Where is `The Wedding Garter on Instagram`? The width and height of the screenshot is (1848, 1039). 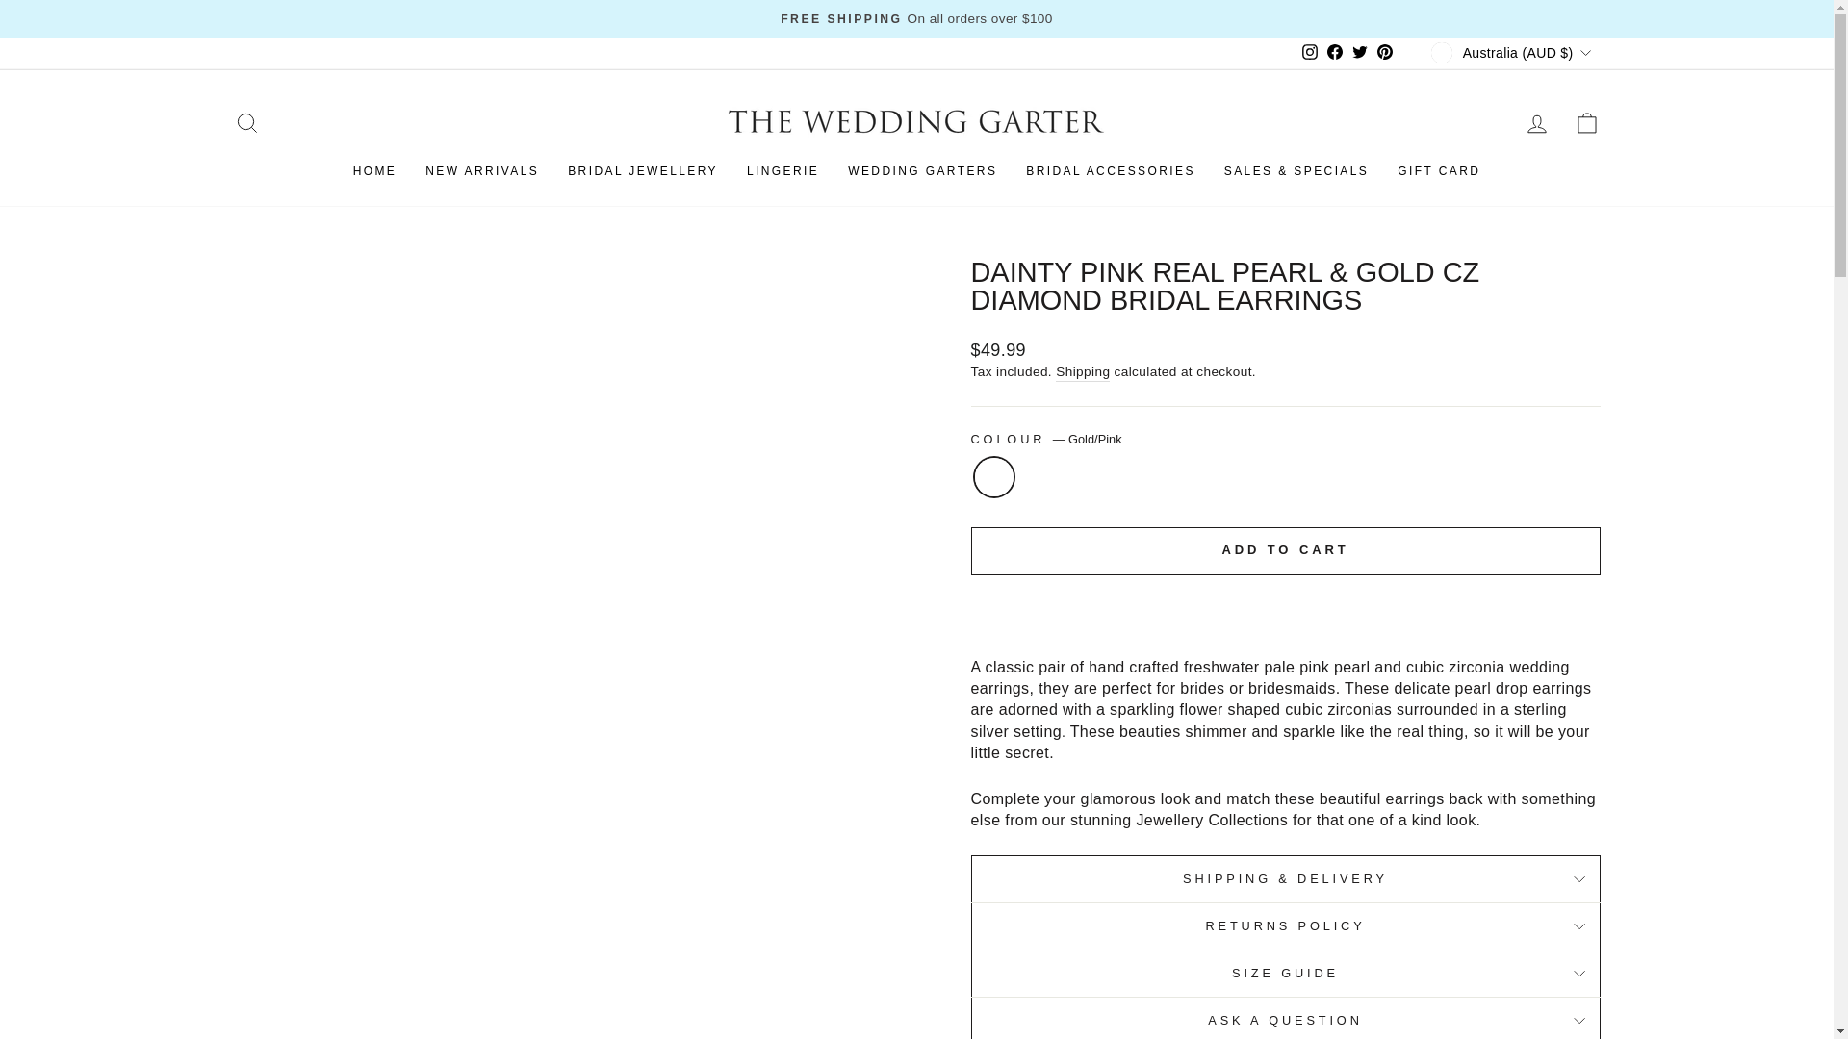
The Wedding Garter on Instagram is located at coordinates (1309, 54).